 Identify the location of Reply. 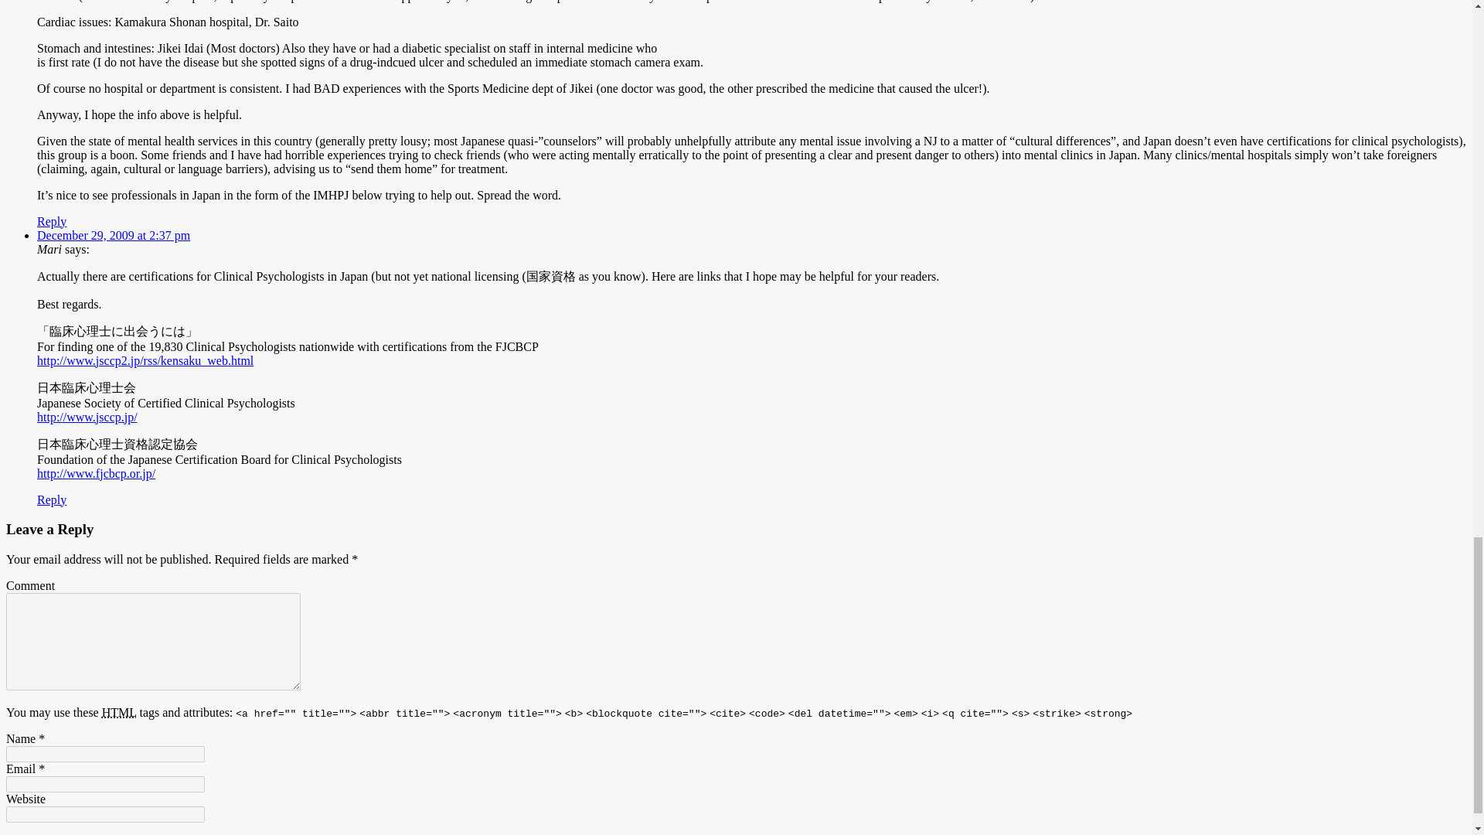
(52, 499).